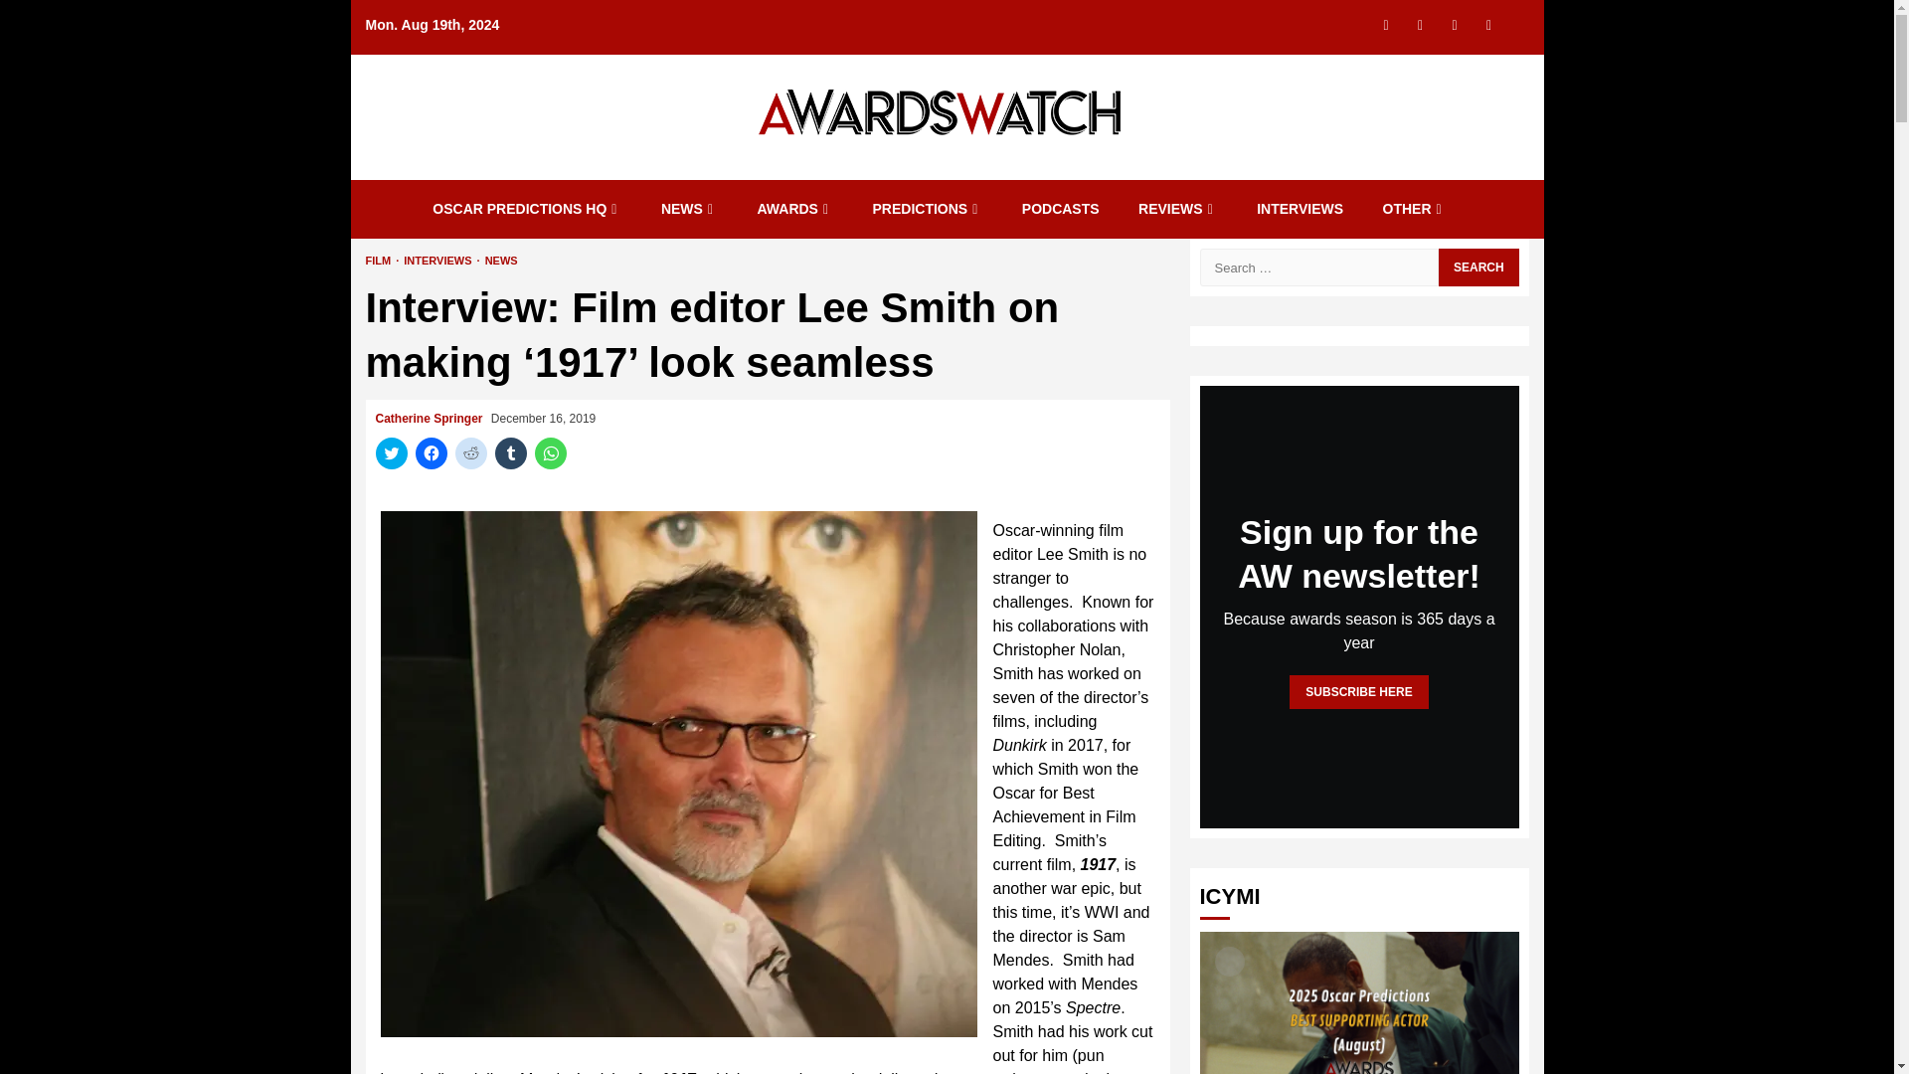 The image size is (1909, 1074). What do you see at coordinates (1454, 24) in the screenshot?
I see `Facebook` at bounding box center [1454, 24].